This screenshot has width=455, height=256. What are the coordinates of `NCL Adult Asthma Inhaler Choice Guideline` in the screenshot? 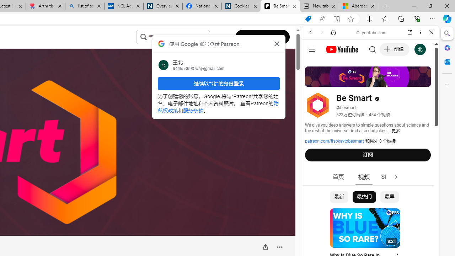 It's located at (124, 6).